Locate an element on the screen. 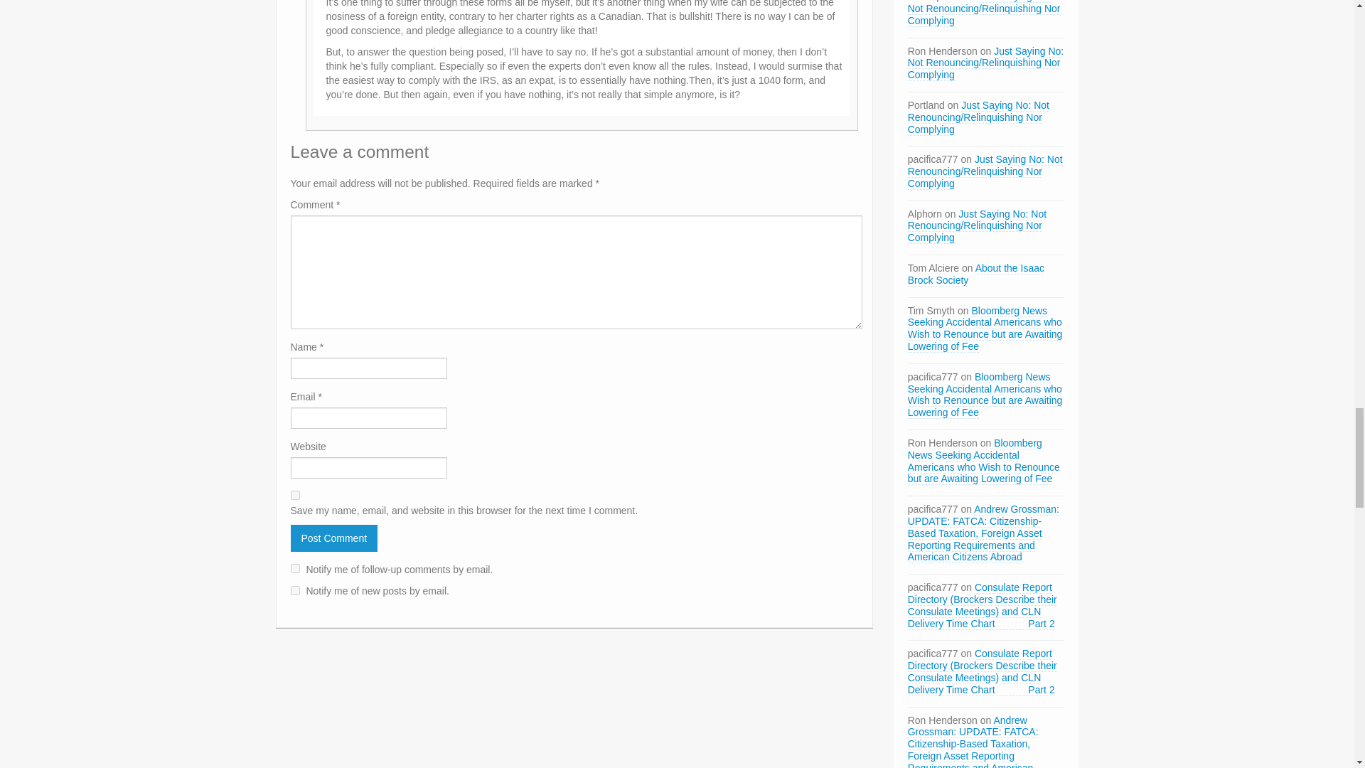 This screenshot has height=768, width=1365. yes is located at coordinates (294, 495).